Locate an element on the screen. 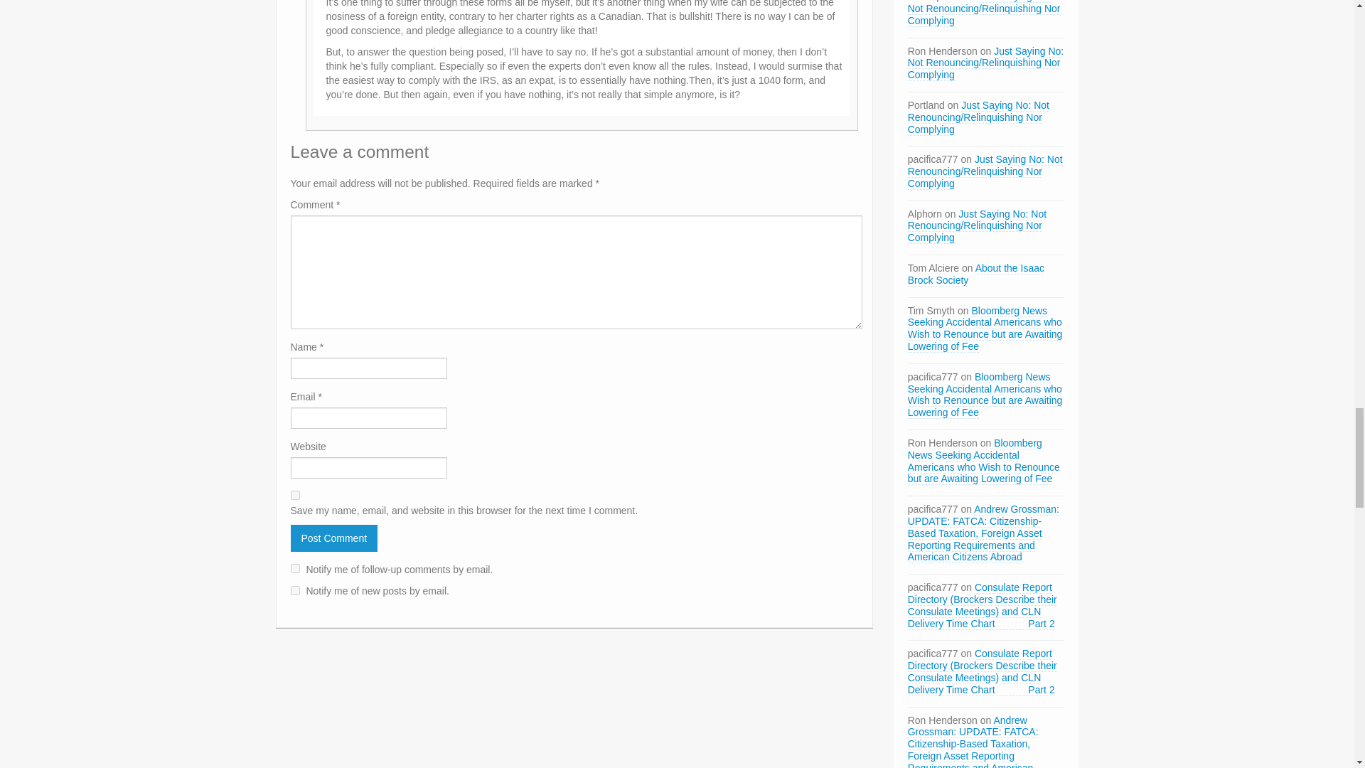 This screenshot has height=768, width=1365. yes is located at coordinates (294, 495).